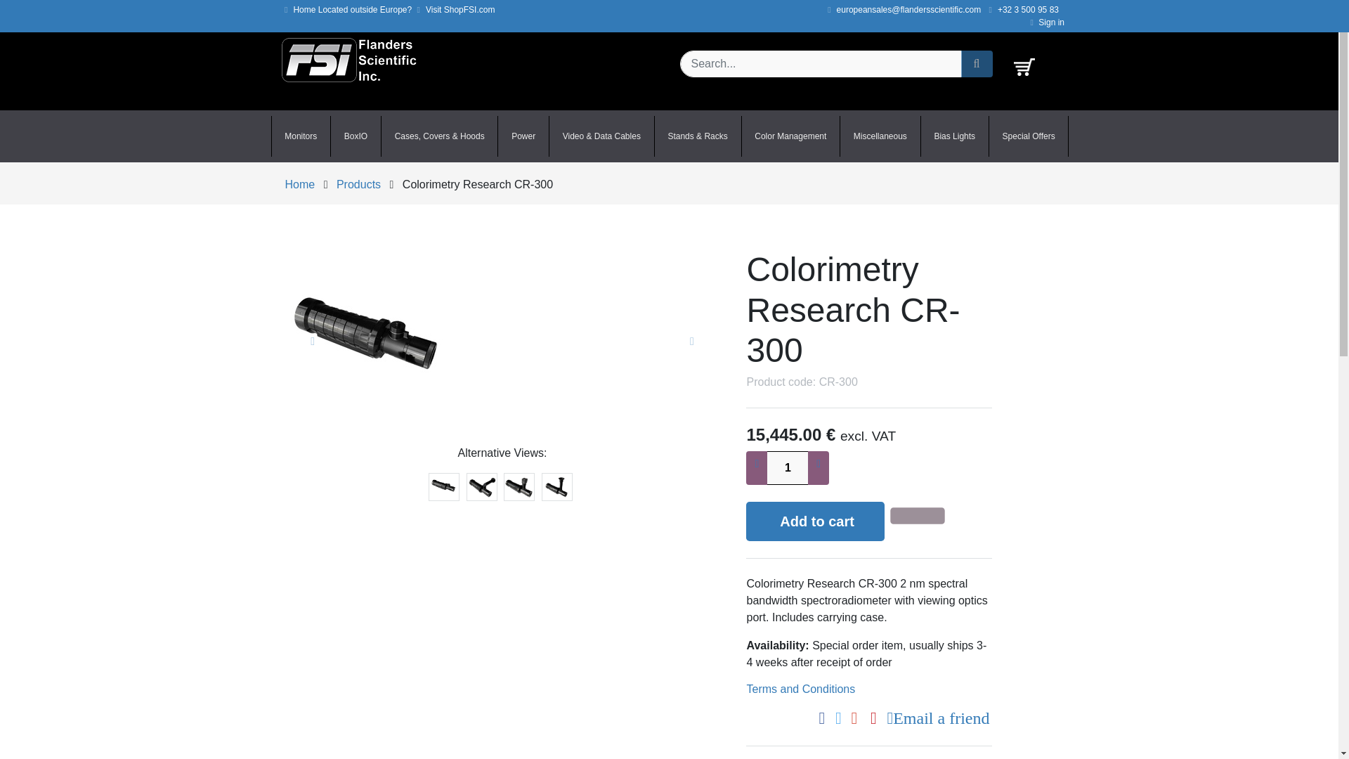 The width and height of the screenshot is (1349, 759). What do you see at coordinates (300, 9) in the screenshot?
I see `Home` at bounding box center [300, 9].